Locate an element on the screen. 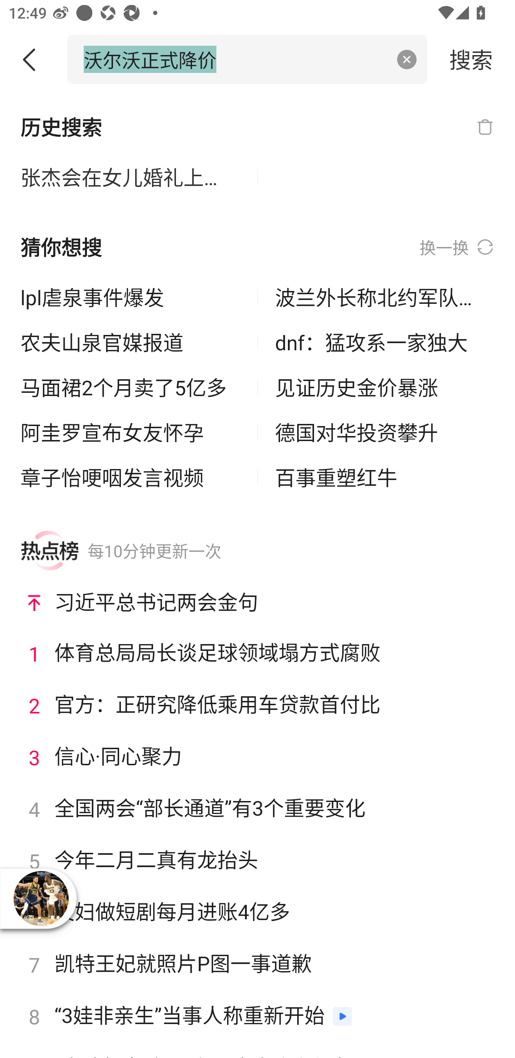 The image size is (515, 1058). 见证历史金价暴涨 is located at coordinates (384, 387).